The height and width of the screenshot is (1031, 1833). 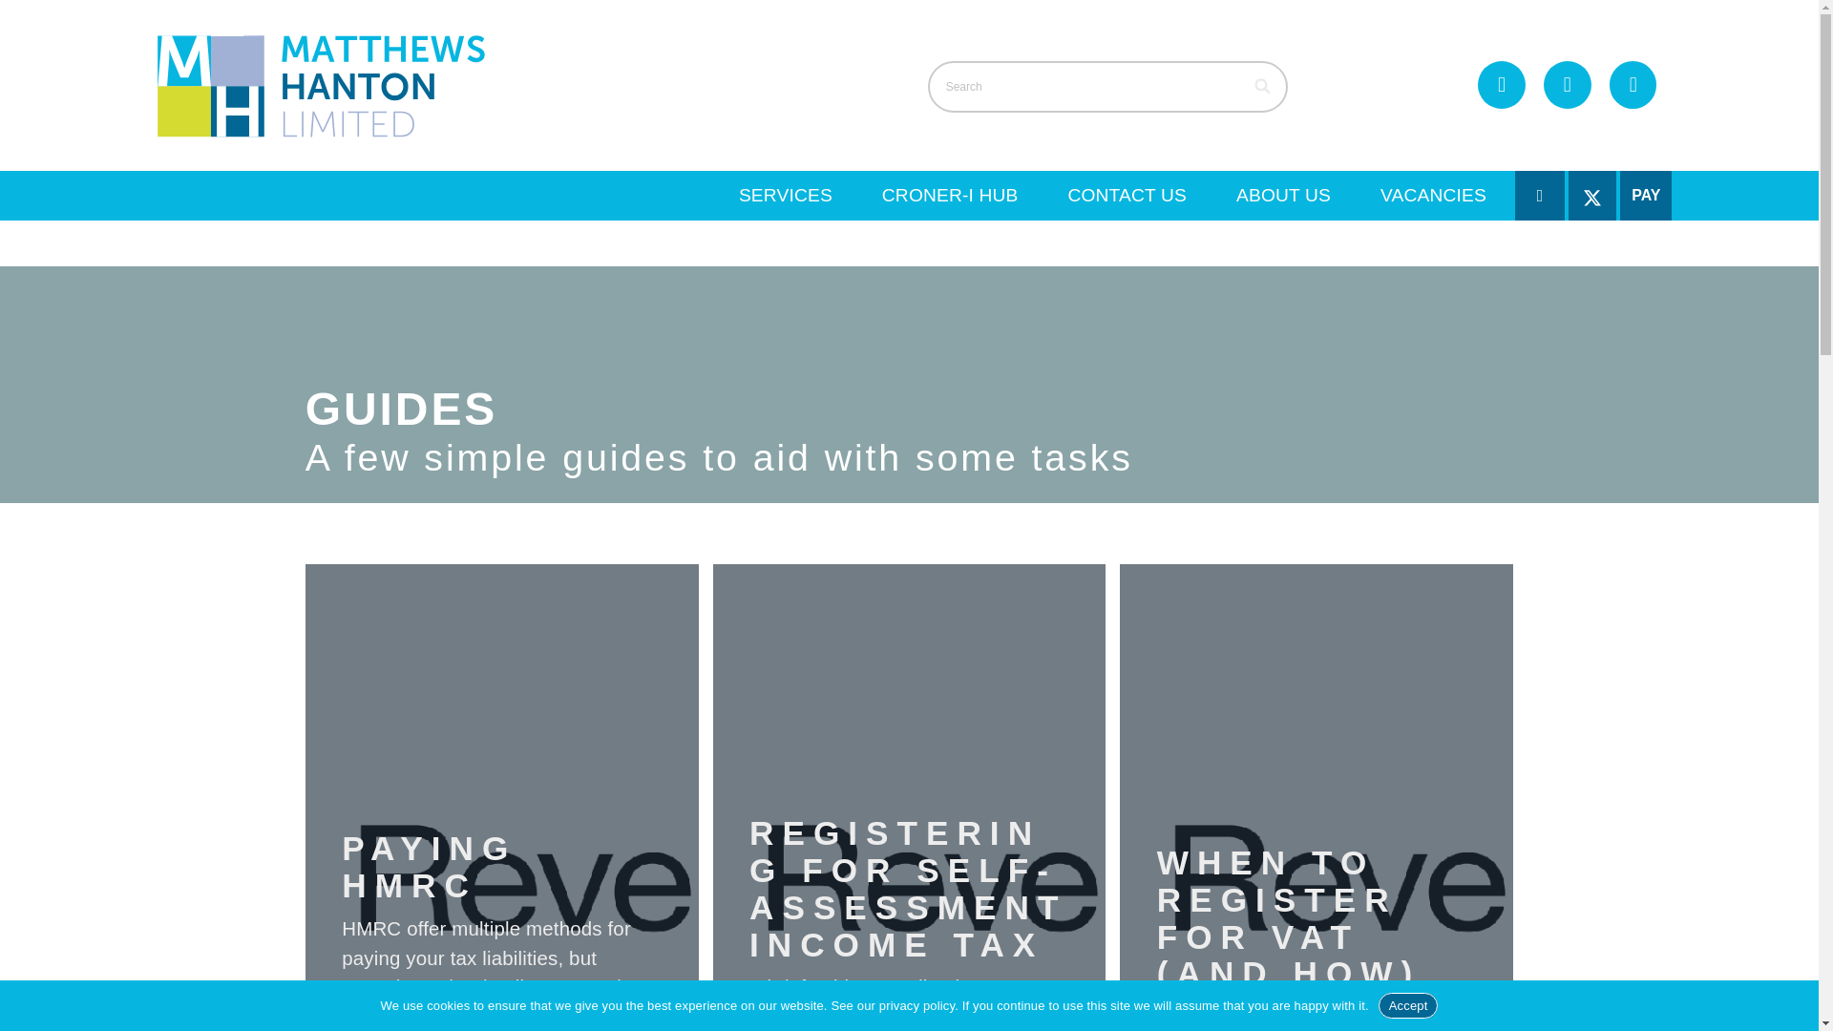 What do you see at coordinates (1127, 196) in the screenshot?
I see `CONTACT US` at bounding box center [1127, 196].